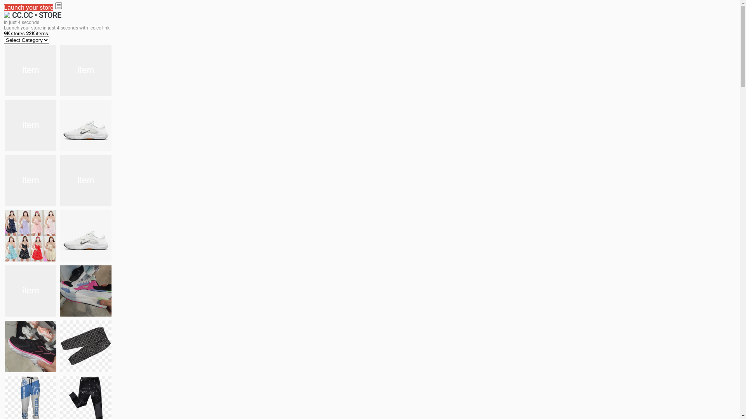 The image size is (746, 419). What do you see at coordinates (86, 71) in the screenshot?
I see `white shoes` at bounding box center [86, 71].